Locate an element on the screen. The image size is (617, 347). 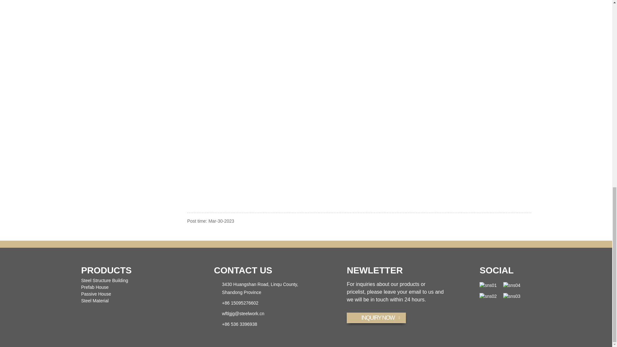
Steel Structure Building is located at coordinates (104, 280).